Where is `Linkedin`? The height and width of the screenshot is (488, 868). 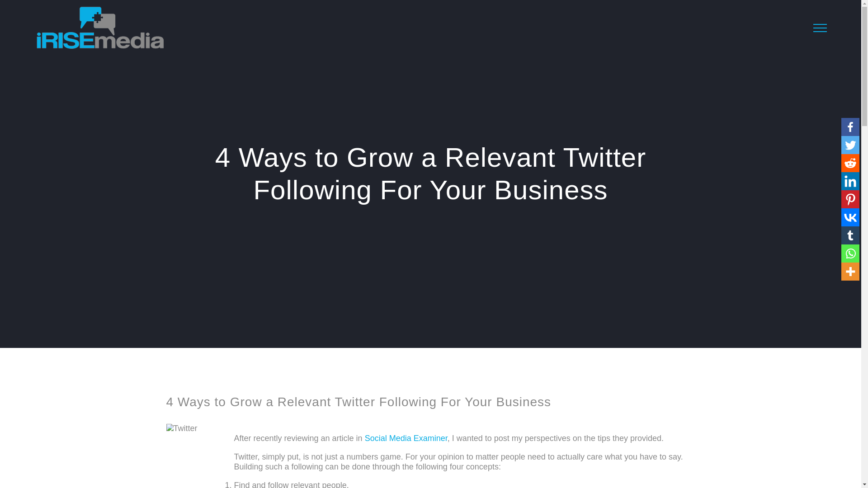 Linkedin is located at coordinates (850, 181).